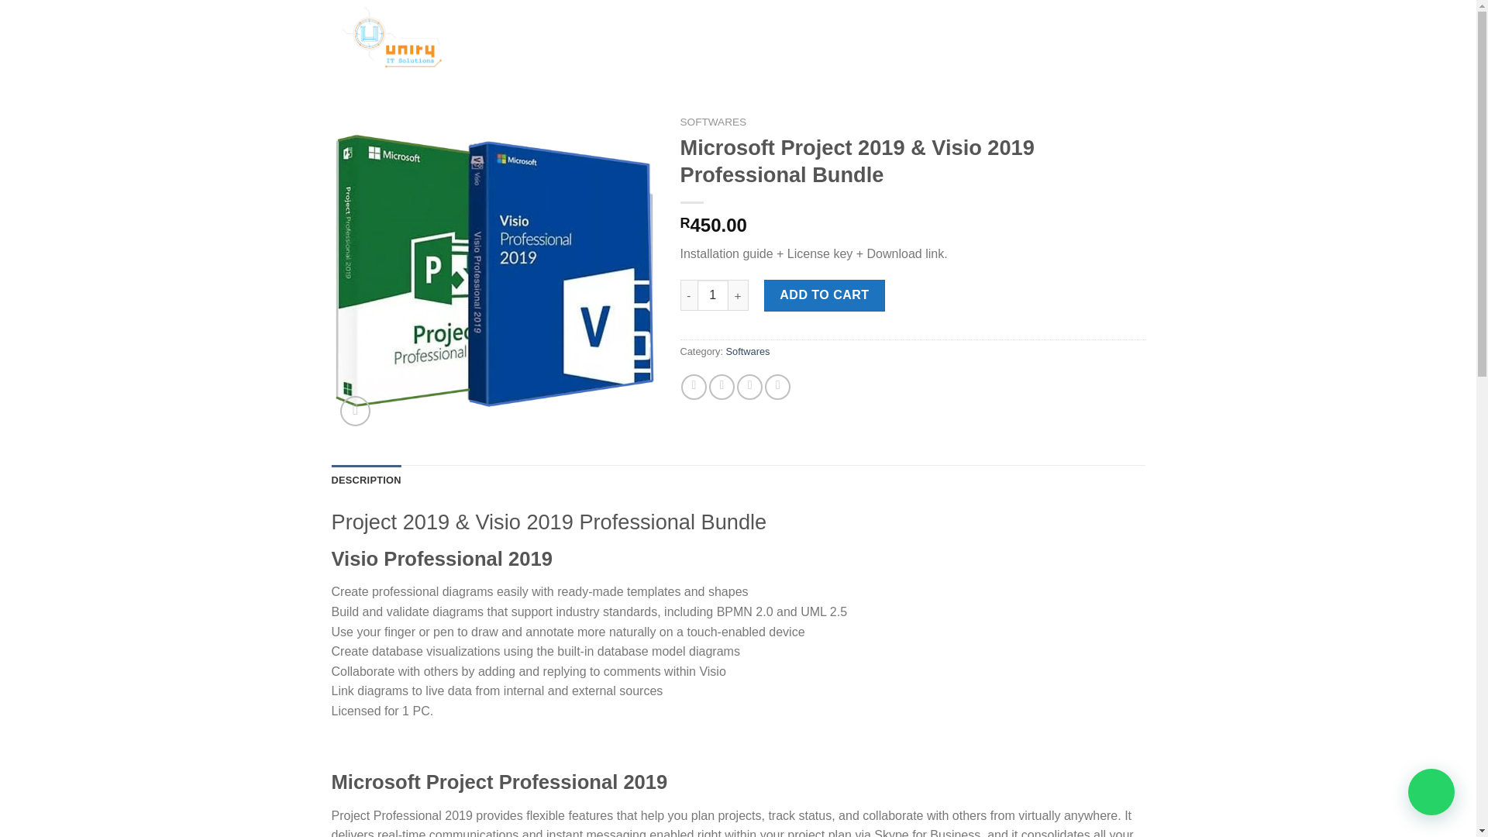  I want to click on STORE, so click(591, 39).